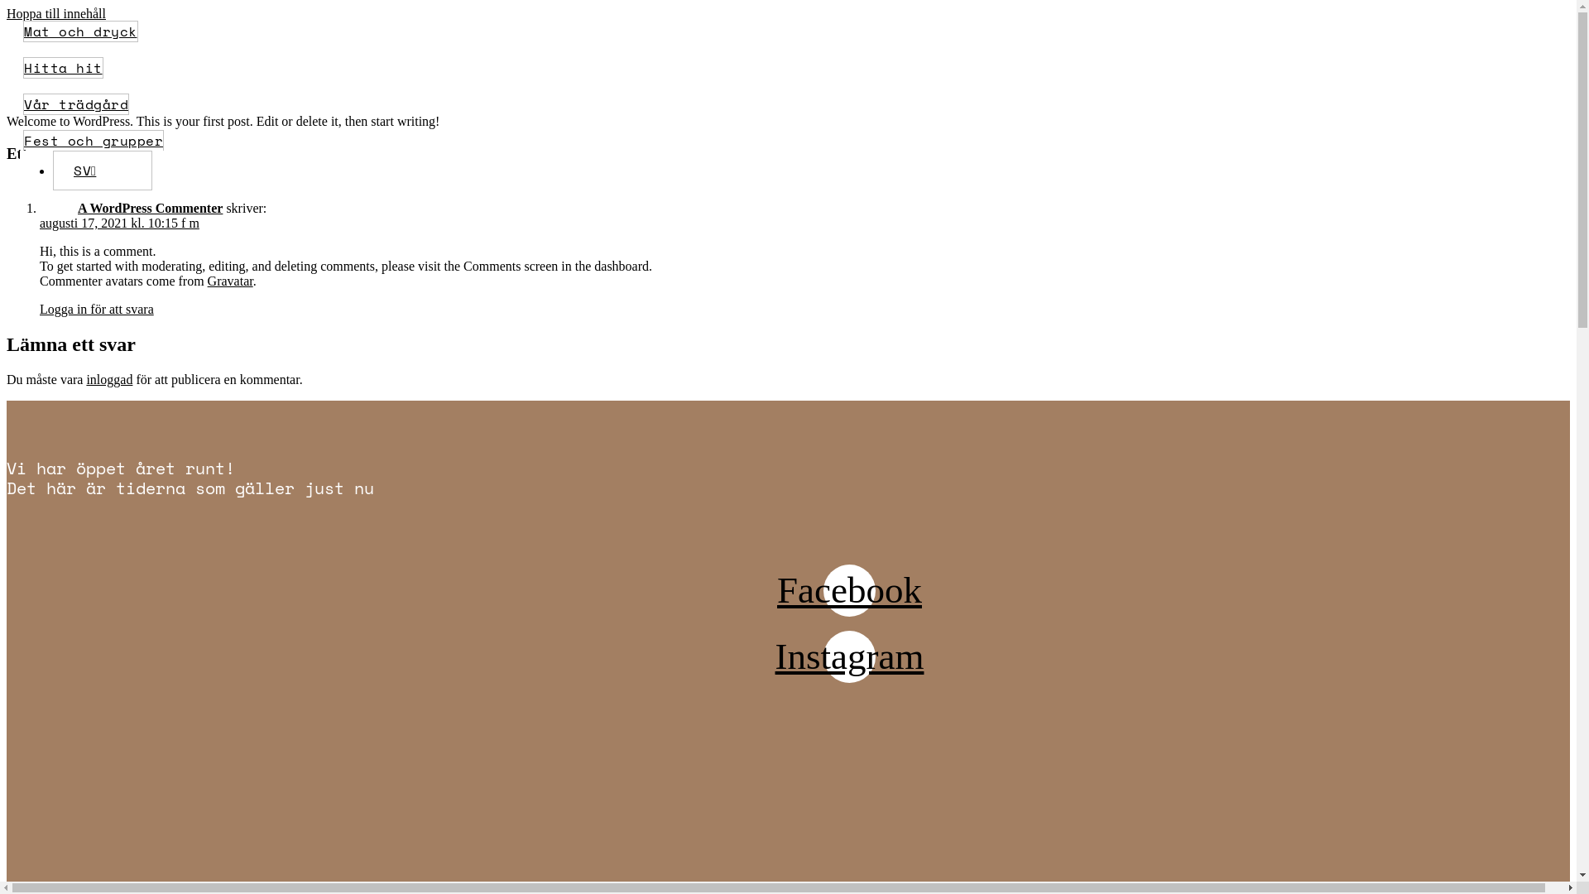  What do you see at coordinates (109, 379) in the screenshot?
I see `inloggad` at bounding box center [109, 379].